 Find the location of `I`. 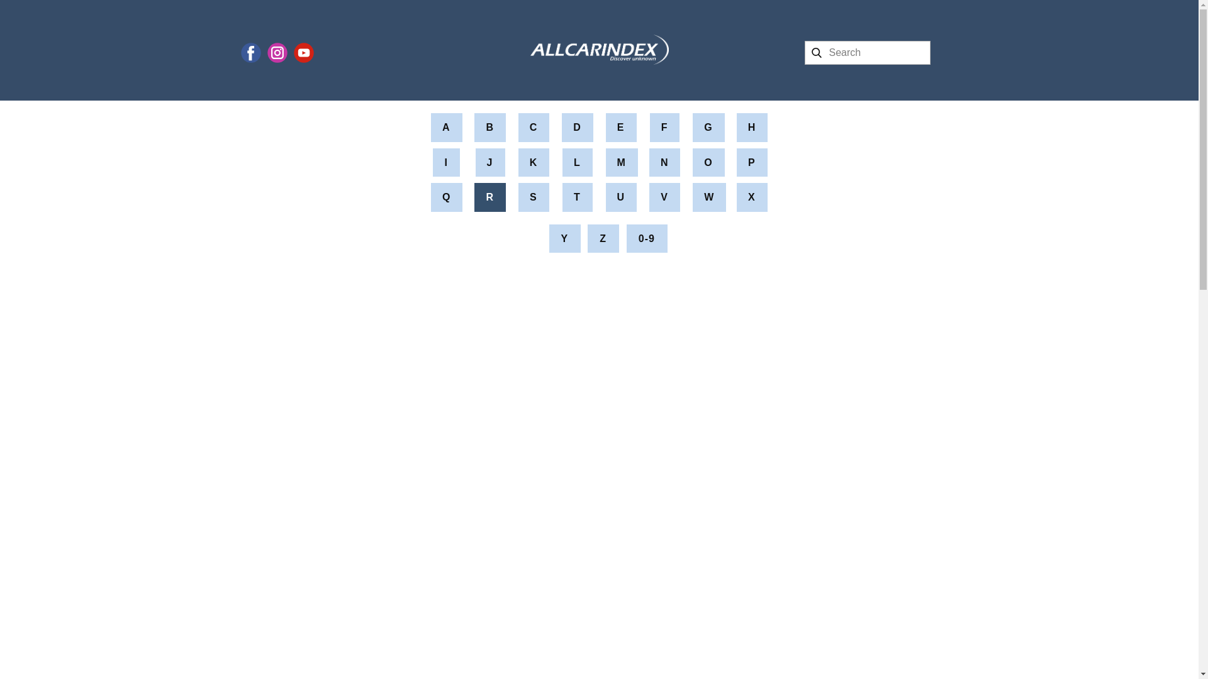

I is located at coordinates (445, 162).